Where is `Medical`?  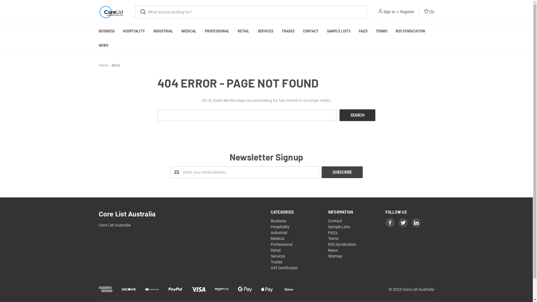
Medical is located at coordinates (277, 239).